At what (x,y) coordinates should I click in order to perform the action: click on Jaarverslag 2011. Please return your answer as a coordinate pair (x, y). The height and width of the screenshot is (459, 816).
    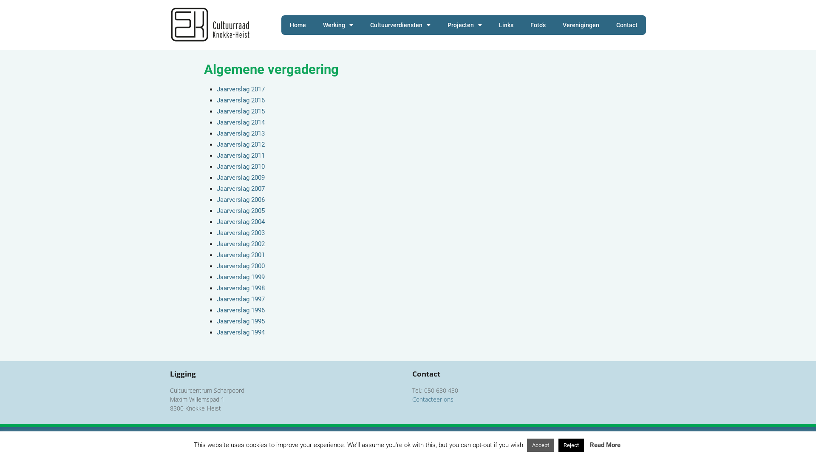
    Looking at the image, I should click on (241, 156).